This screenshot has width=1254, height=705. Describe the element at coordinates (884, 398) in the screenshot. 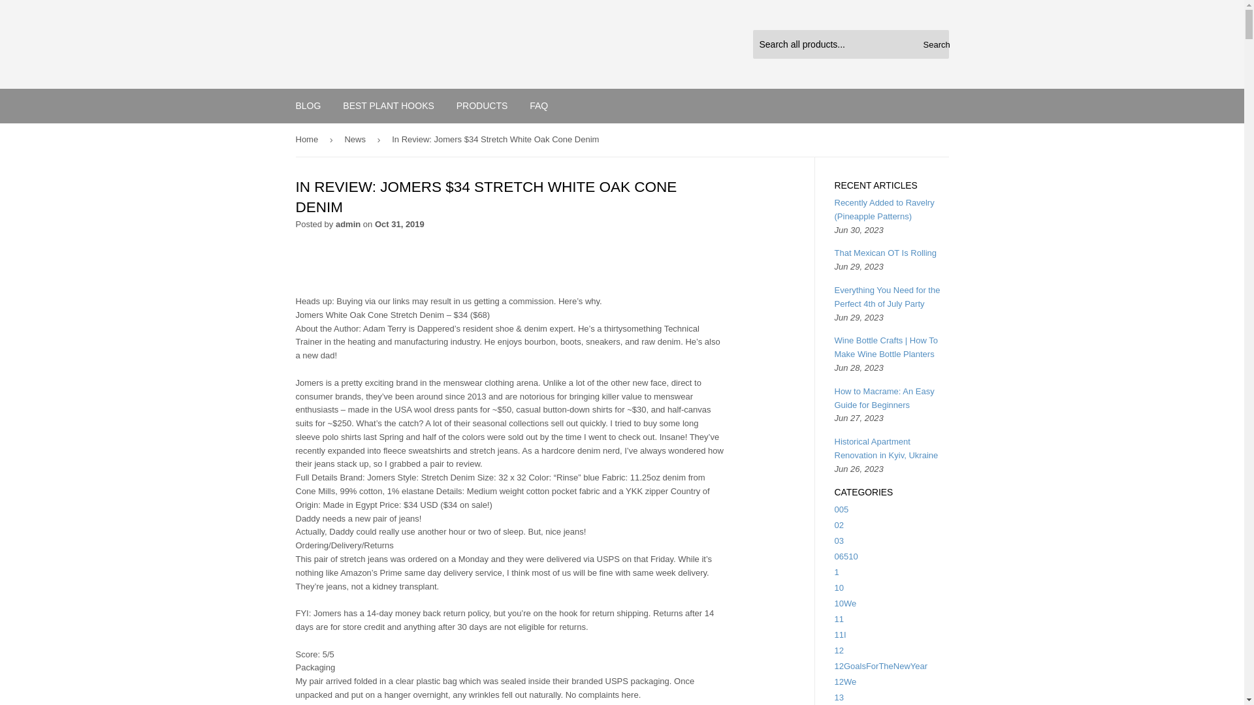

I see `How to Macrame: An Easy Guide for Beginners` at that location.